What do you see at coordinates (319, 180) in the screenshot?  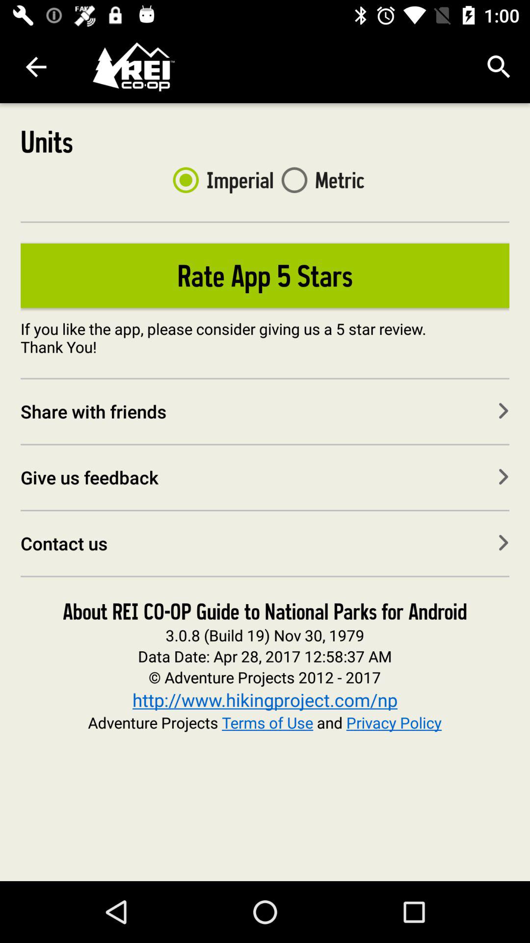 I see `press the metric item` at bounding box center [319, 180].